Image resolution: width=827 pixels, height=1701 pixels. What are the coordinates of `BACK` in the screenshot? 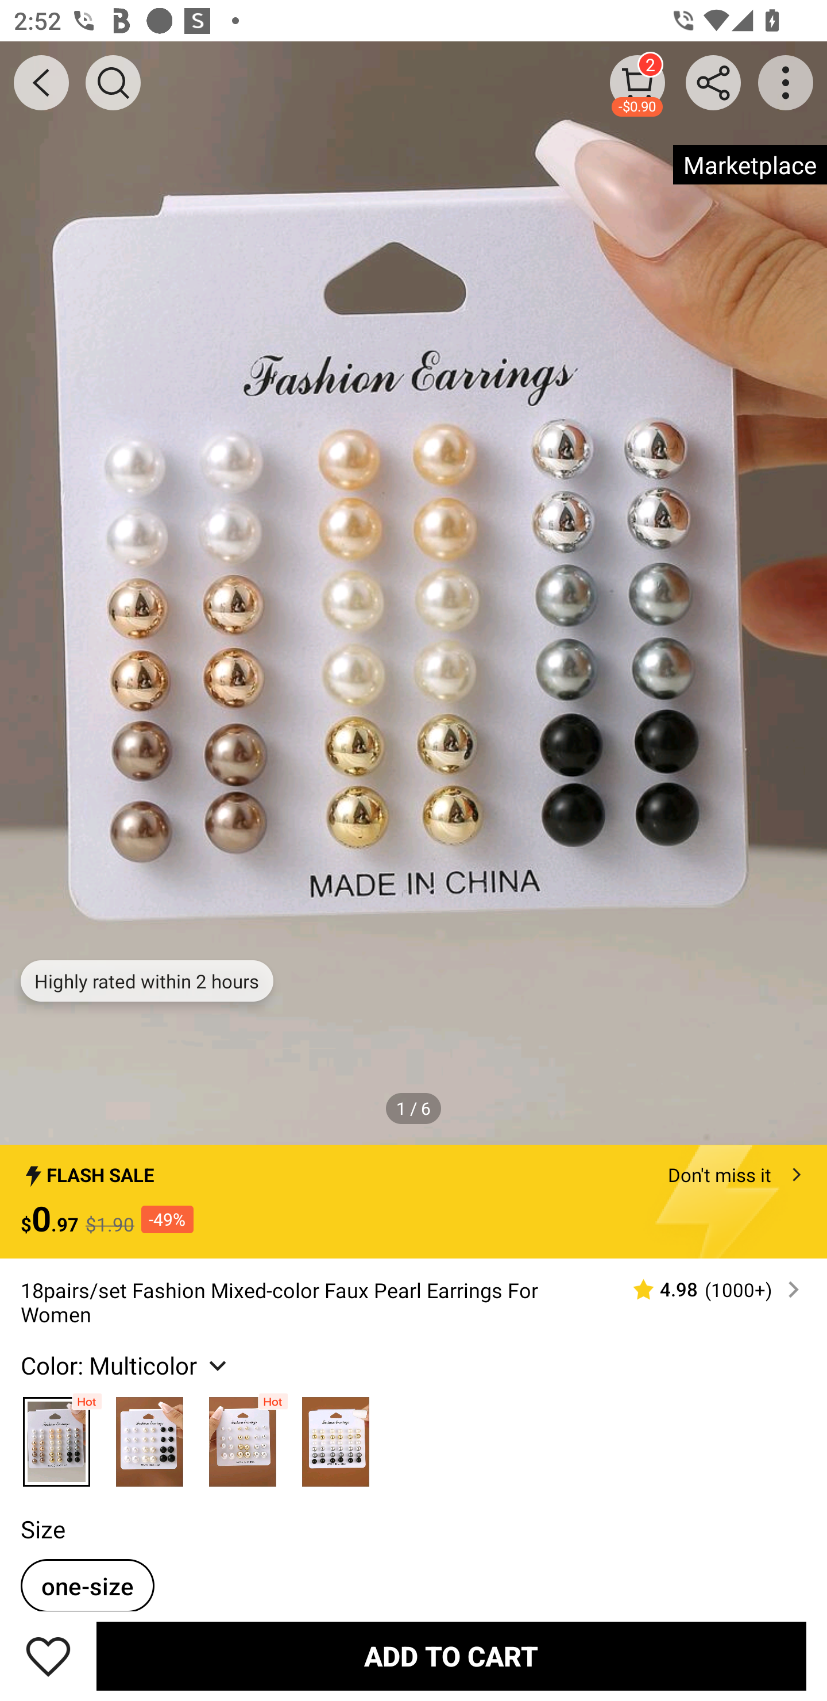 It's located at (41, 83).